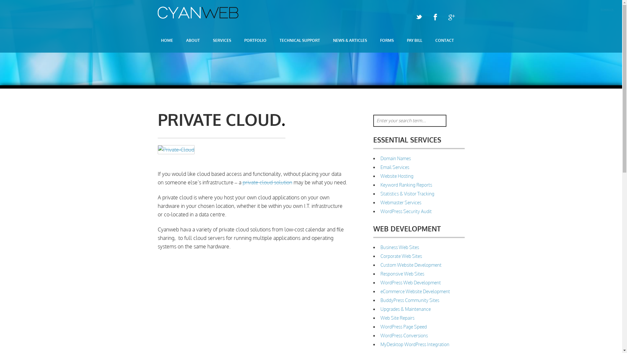 Image resolution: width=627 pixels, height=353 pixels. What do you see at coordinates (401, 256) in the screenshot?
I see `Corporate Web Sites` at bounding box center [401, 256].